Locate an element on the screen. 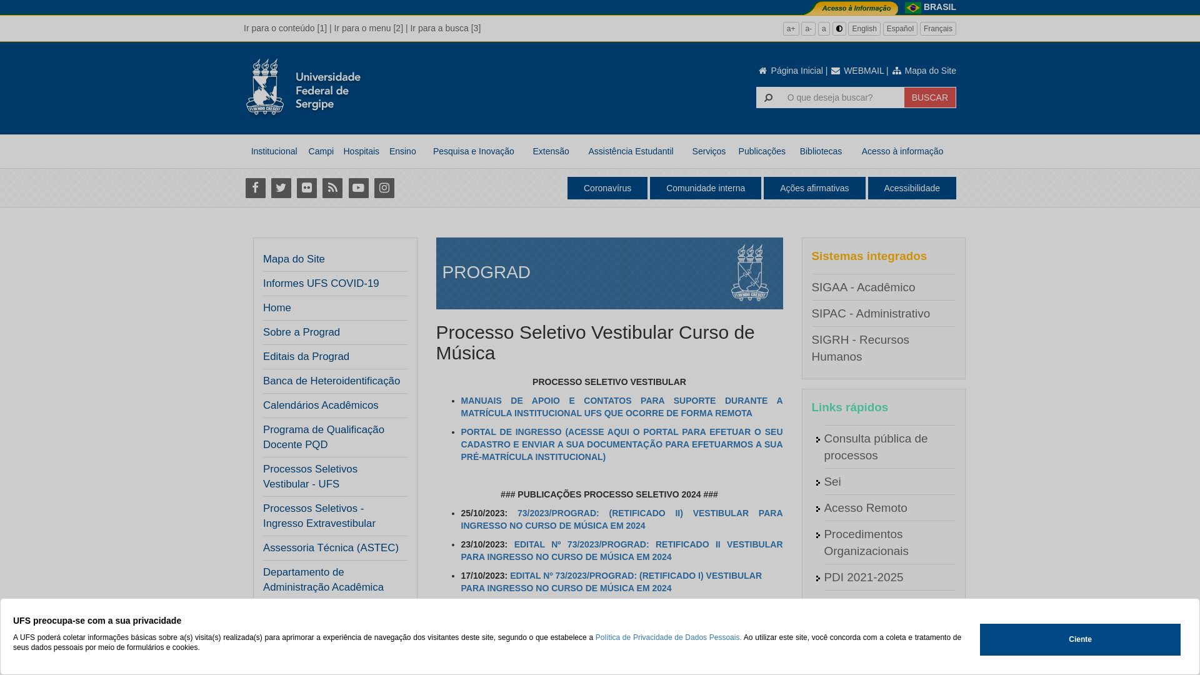 This screenshot has height=675, width=1200. Sei is located at coordinates (832, 481).